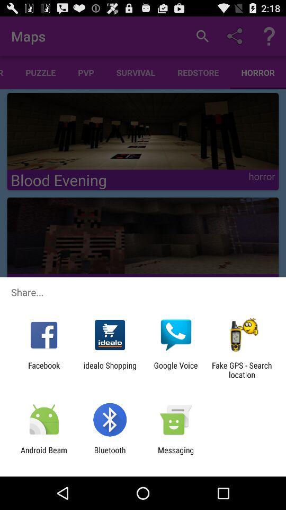 This screenshot has height=510, width=286. Describe the element at coordinates (176, 370) in the screenshot. I see `select the icon next to fake gps search icon` at that location.